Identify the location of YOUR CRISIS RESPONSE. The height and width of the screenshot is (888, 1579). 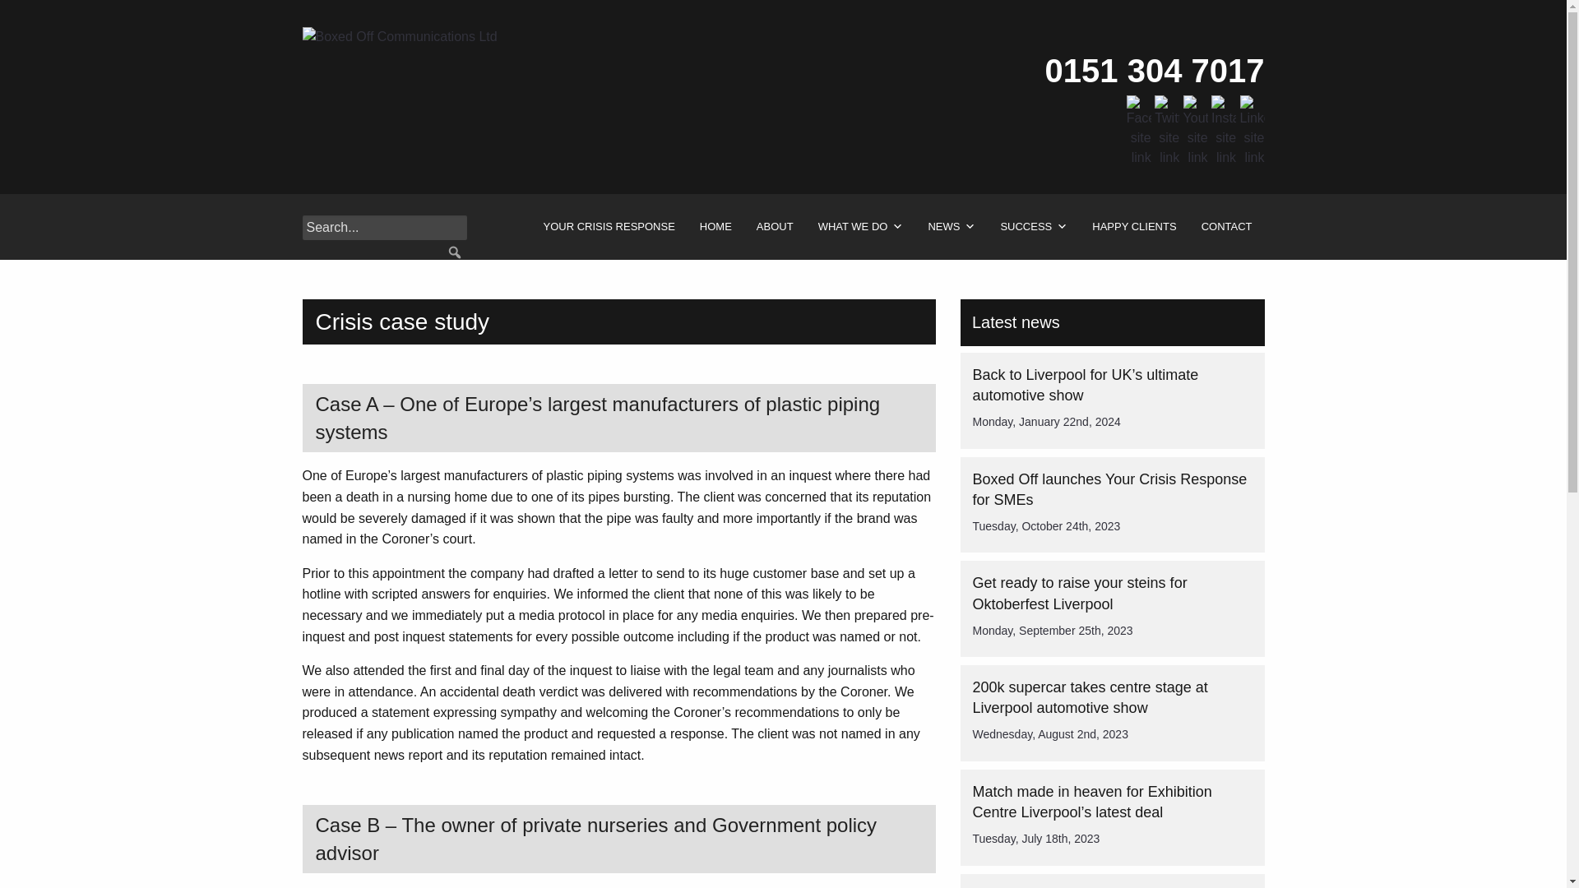
(609, 226).